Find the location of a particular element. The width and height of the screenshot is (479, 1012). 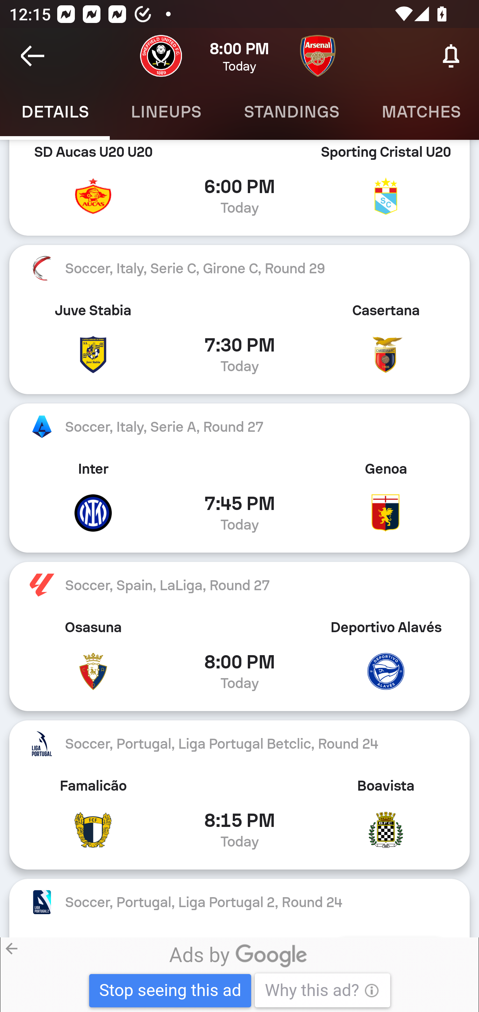

Soccer, Spain, LaLiga, Round 27 is located at coordinates (239, 585).